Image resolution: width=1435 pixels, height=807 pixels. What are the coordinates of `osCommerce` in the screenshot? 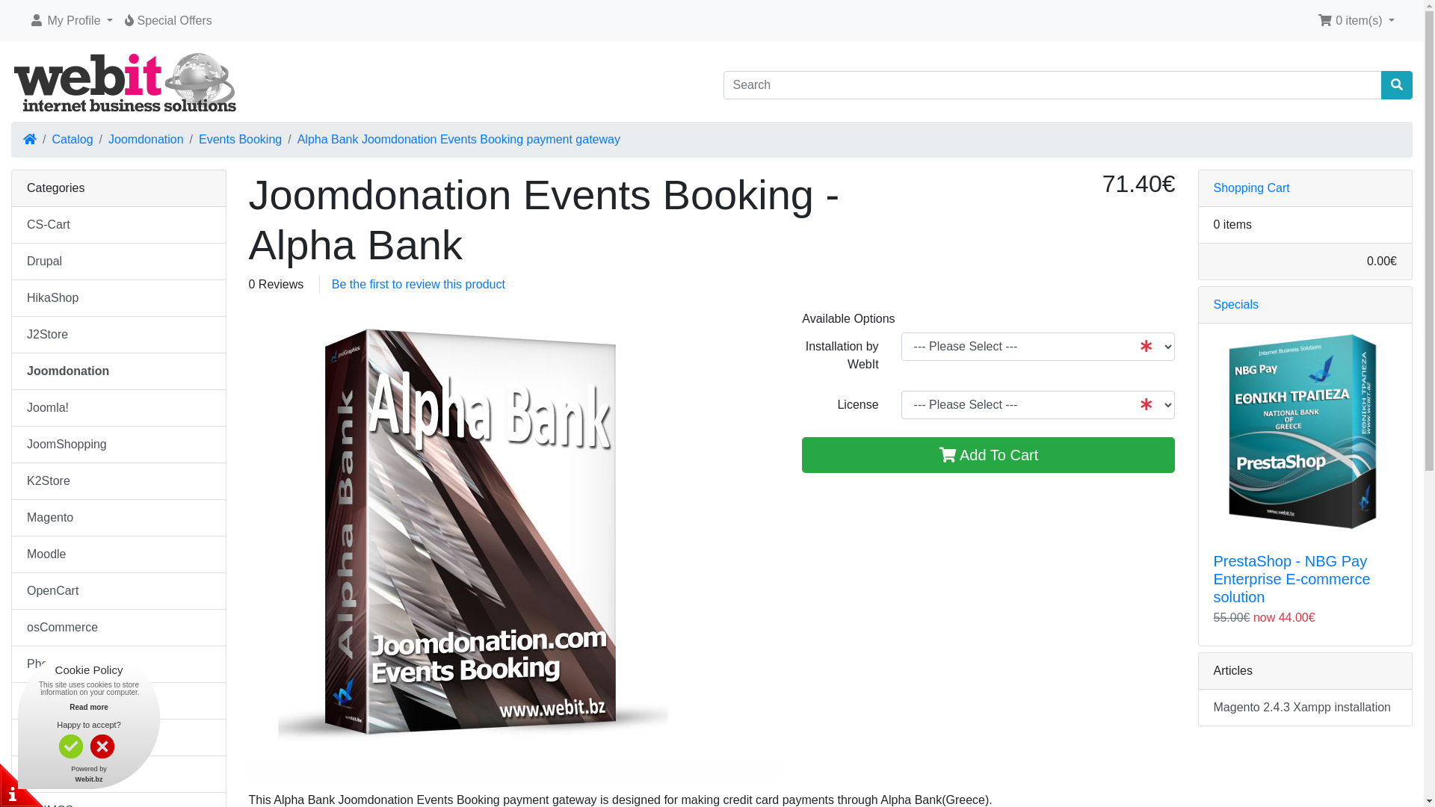 It's located at (119, 628).